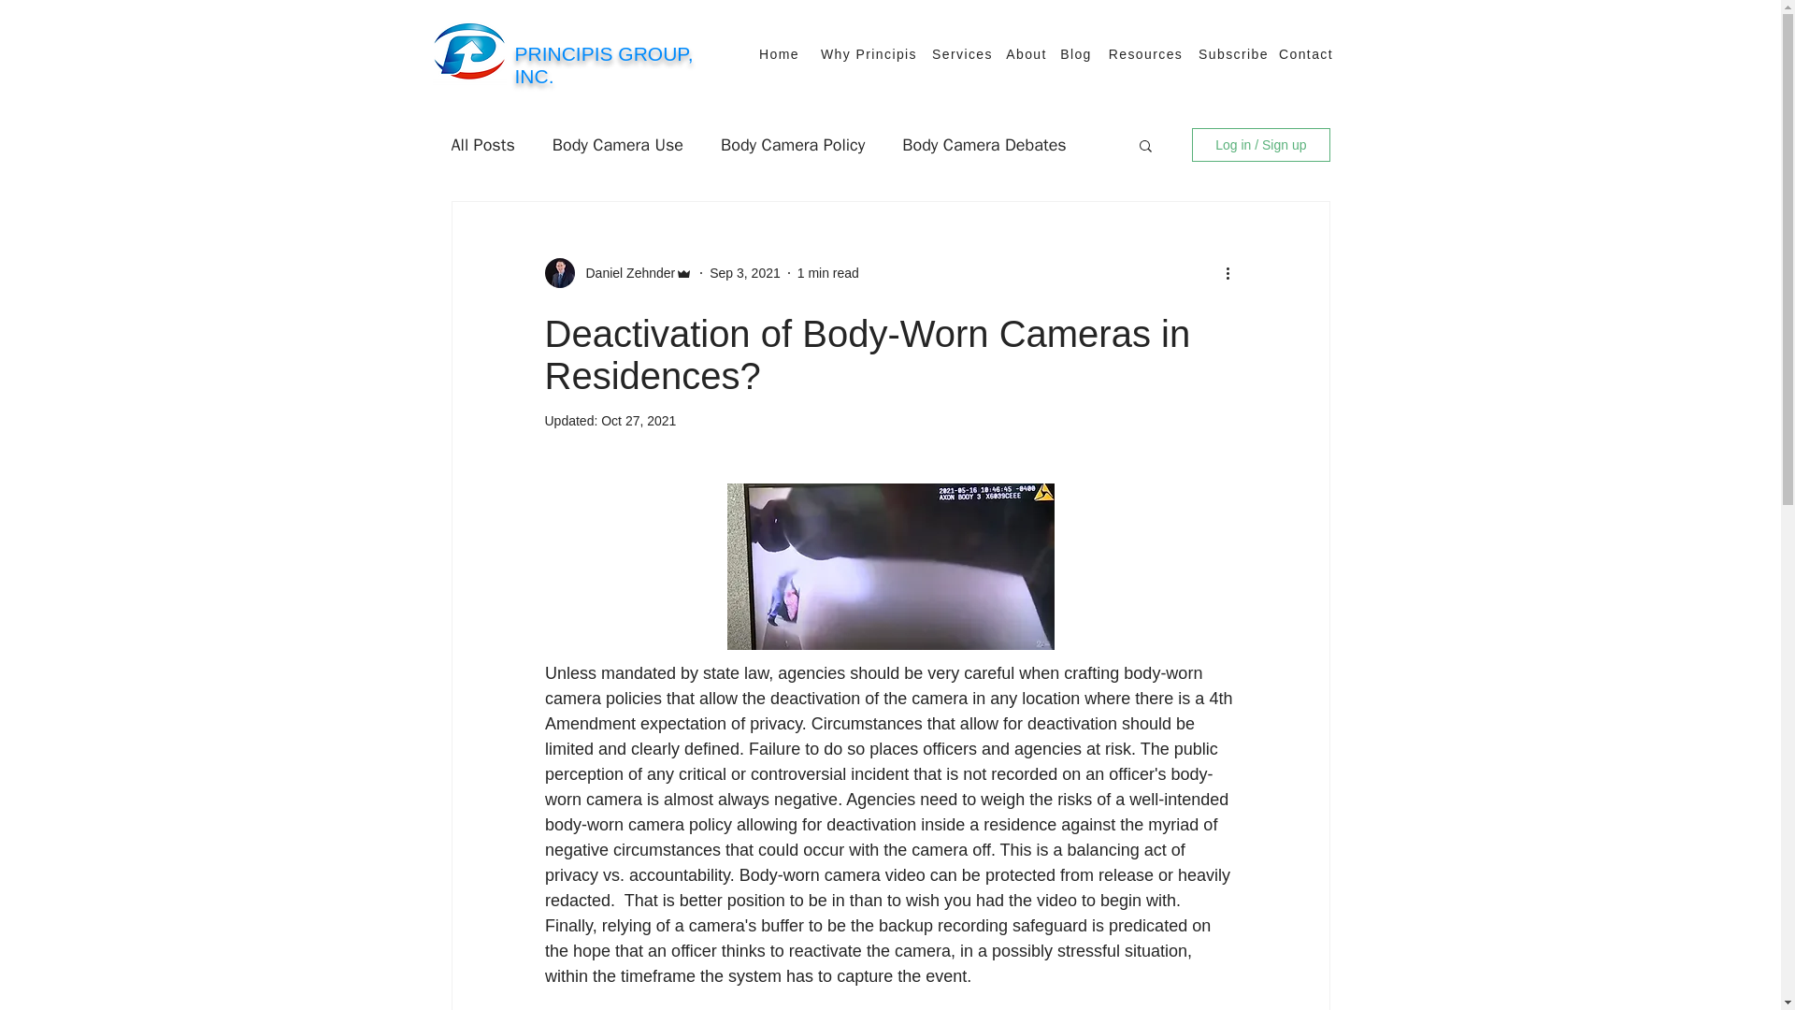 The image size is (1795, 1010). What do you see at coordinates (618, 144) in the screenshot?
I see `Body Camera Use` at bounding box center [618, 144].